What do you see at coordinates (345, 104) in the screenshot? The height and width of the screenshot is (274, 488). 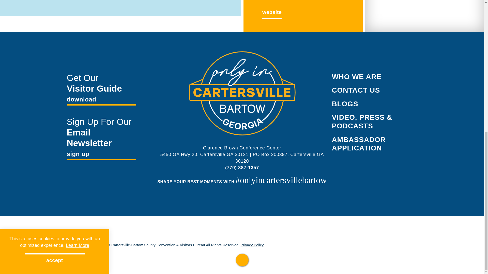 I see `BLOGS` at bounding box center [345, 104].